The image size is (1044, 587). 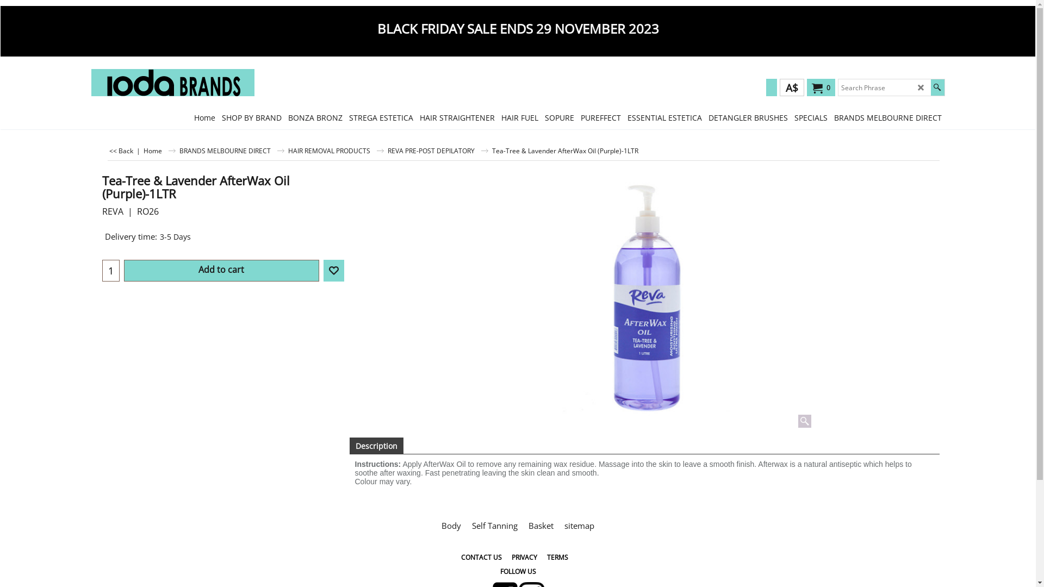 I want to click on Home, so click(x=204, y=117).